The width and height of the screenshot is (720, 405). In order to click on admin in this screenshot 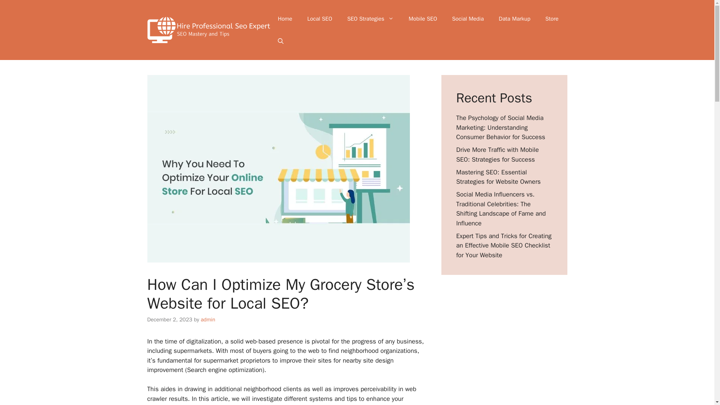, I will do `click(208, 319)`.